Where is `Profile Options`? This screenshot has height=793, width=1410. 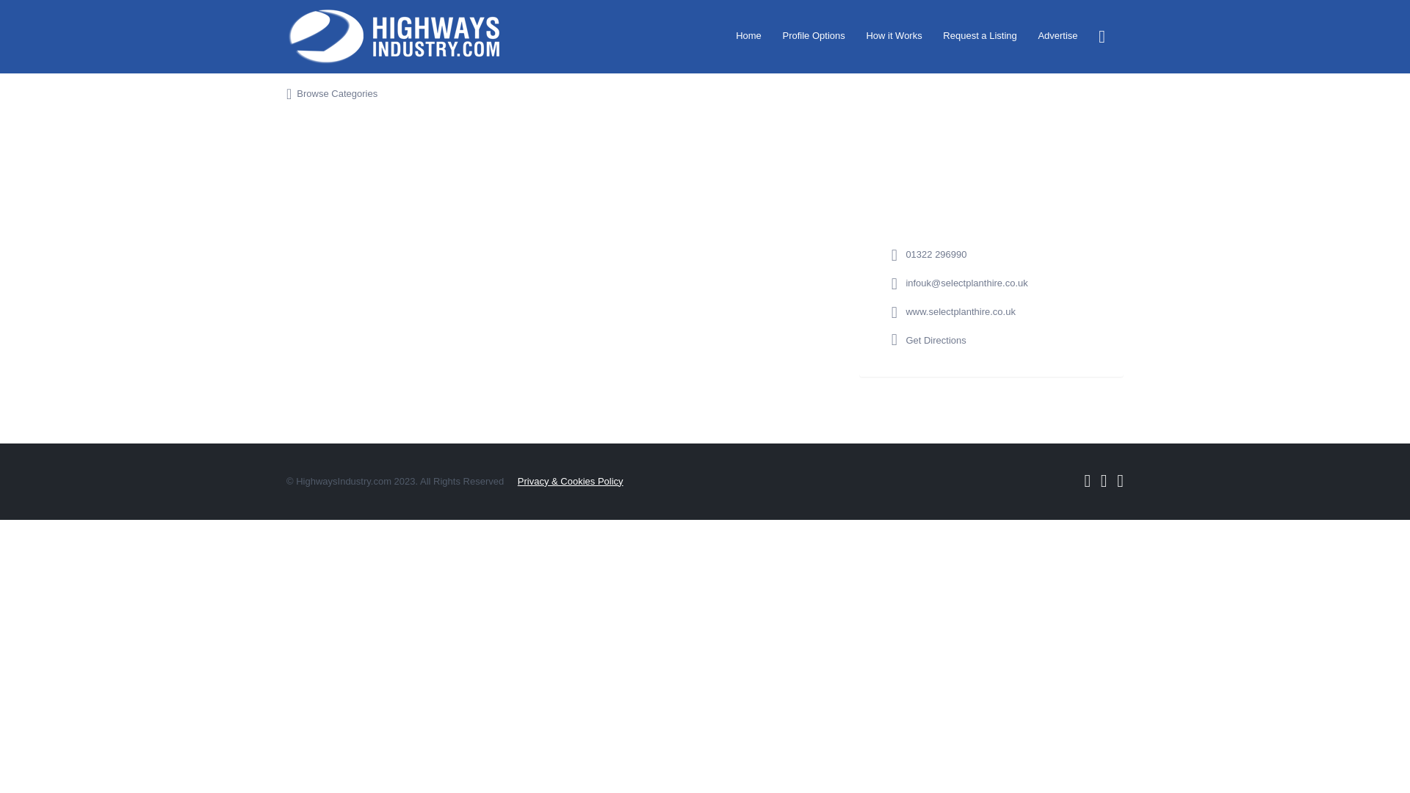
Profile Options is located at coordinates (814, 35).